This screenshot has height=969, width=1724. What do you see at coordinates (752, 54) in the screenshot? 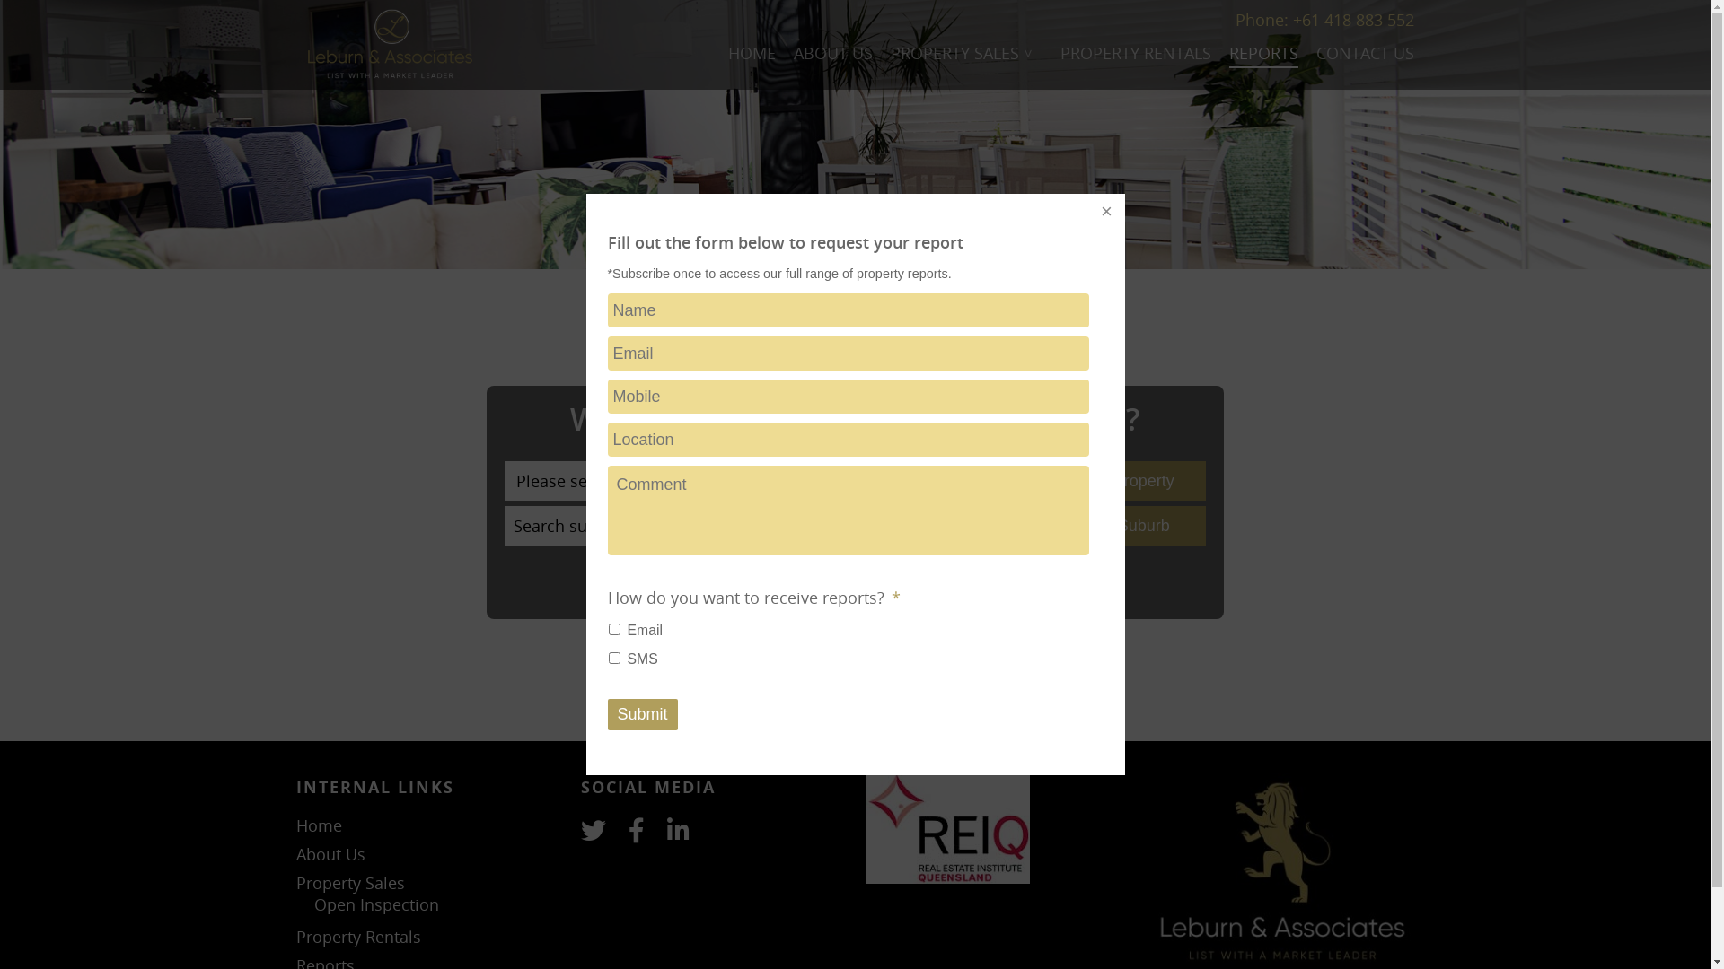
I see `HOME` at bounding box center [752, 54].